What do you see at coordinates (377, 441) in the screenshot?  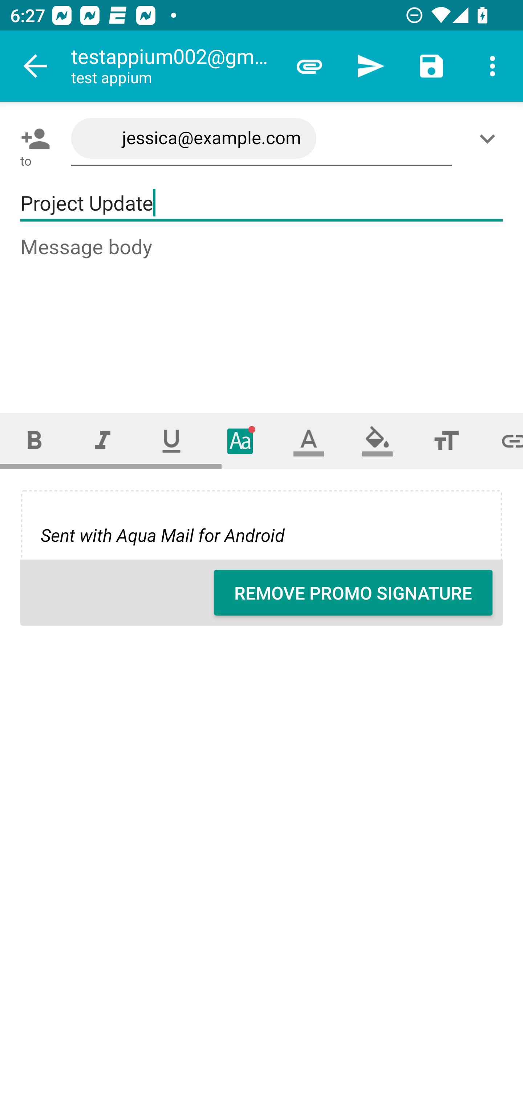 I see `Fill color` at bounding box center [377, 441].